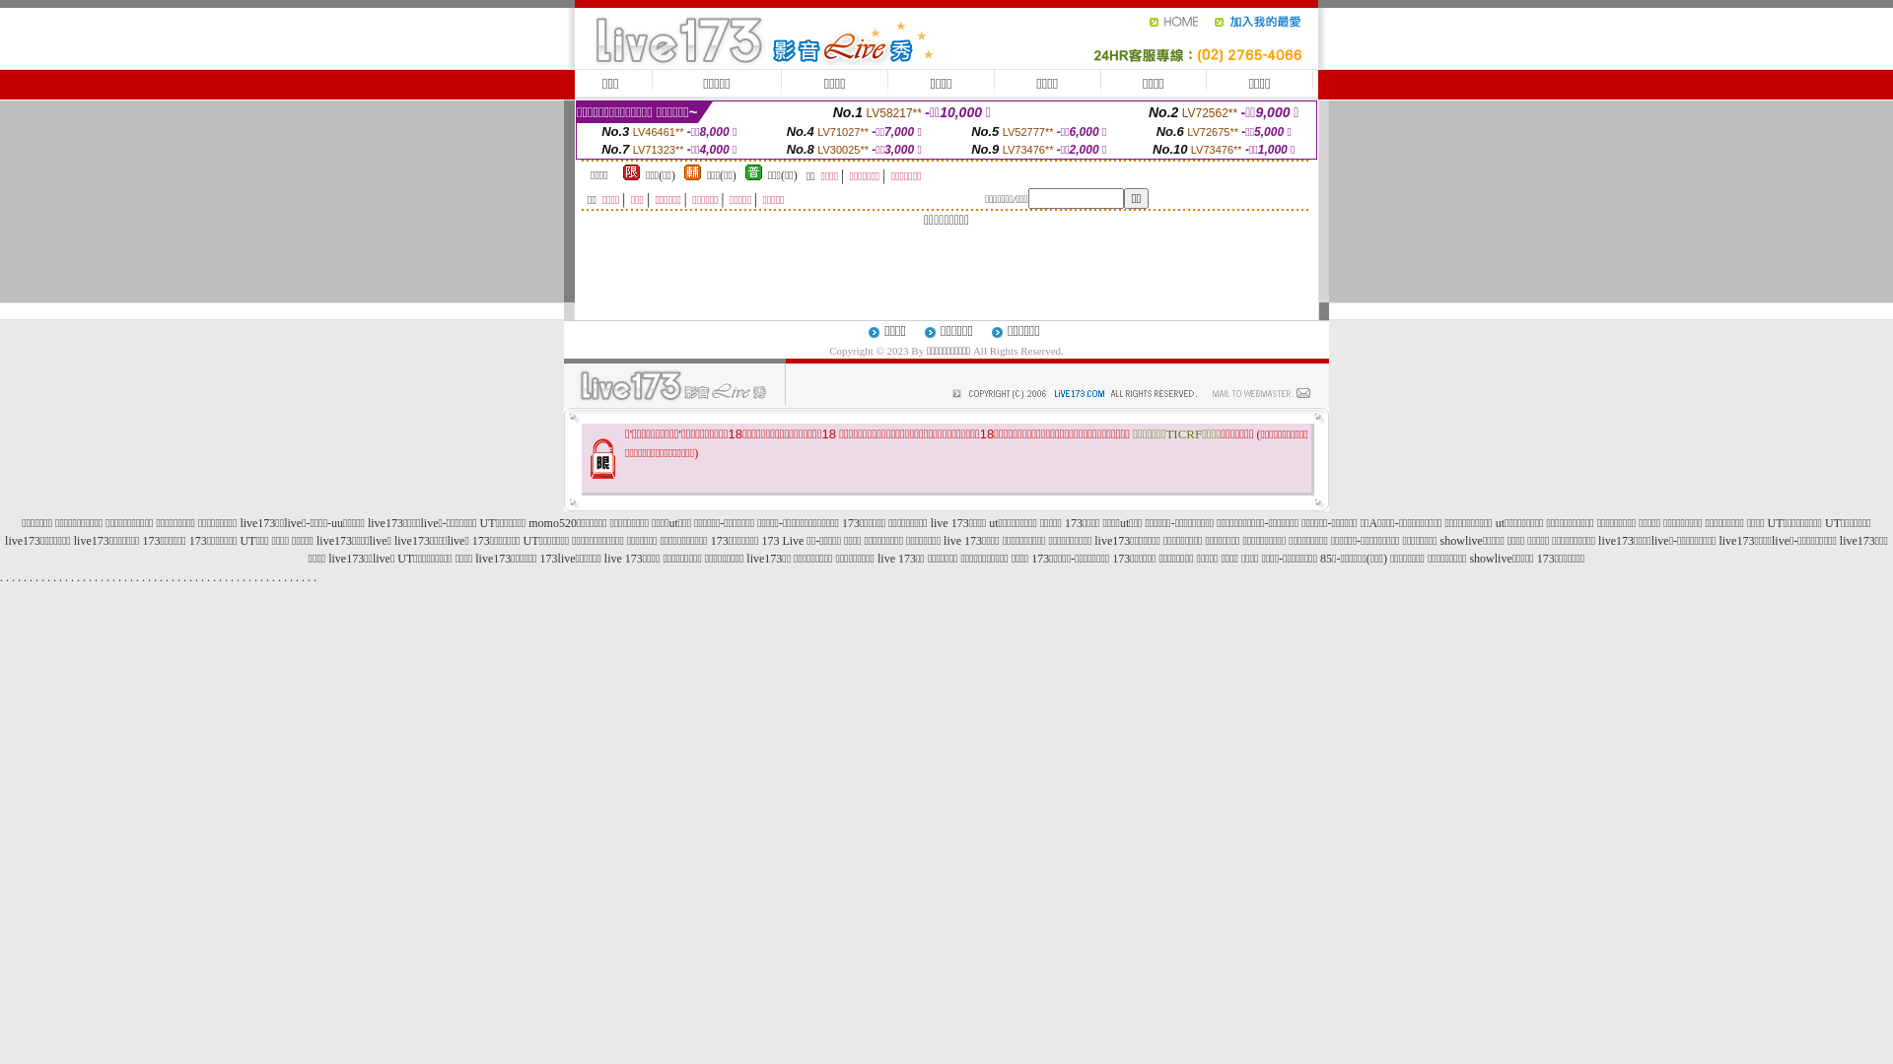  I want to click on ., so click(256, 577).